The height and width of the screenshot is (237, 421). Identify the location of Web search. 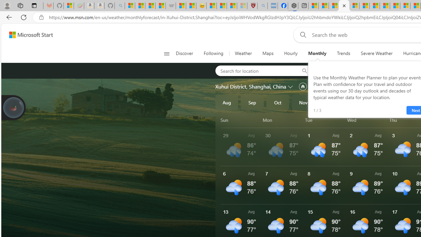
(302, 35).